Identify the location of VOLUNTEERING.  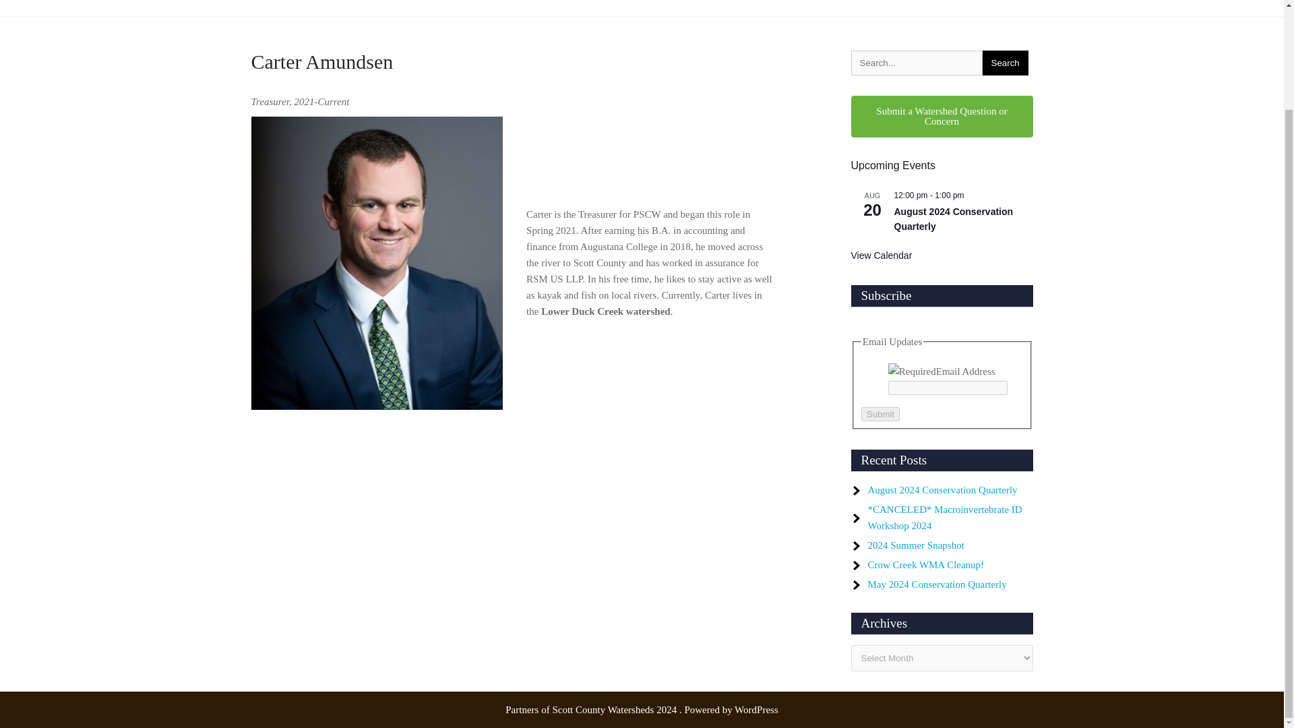
(586, 8).